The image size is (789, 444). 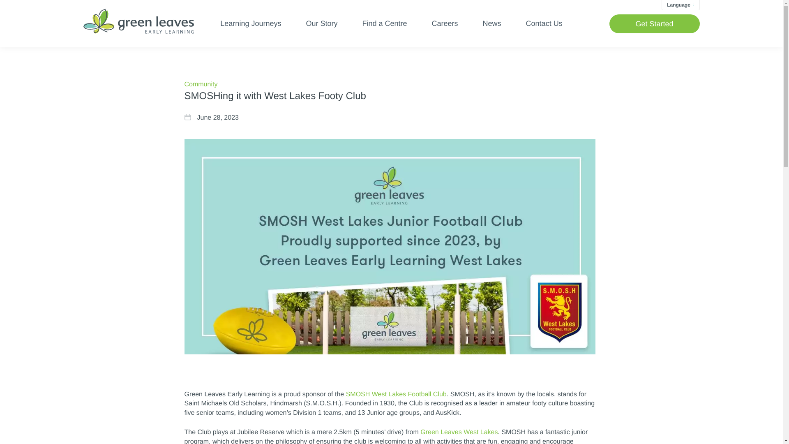 I want to click on SMOSH West Lakes Football Club, so click(x=396, y=394).